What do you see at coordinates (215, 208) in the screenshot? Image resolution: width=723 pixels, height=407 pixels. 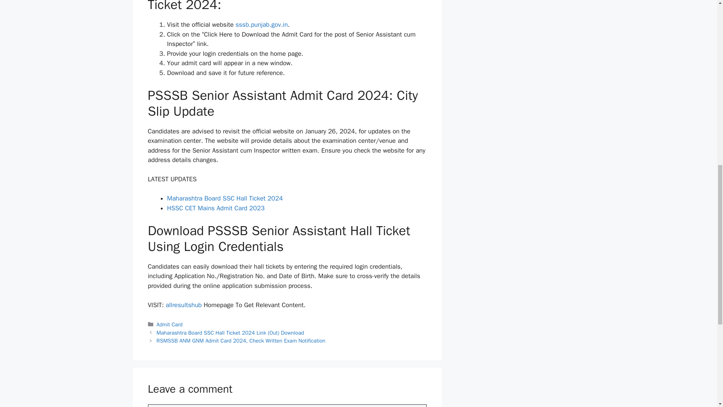 I see `HSSC CET Mains Admit Card 2023` at bounding box center [215, 208].